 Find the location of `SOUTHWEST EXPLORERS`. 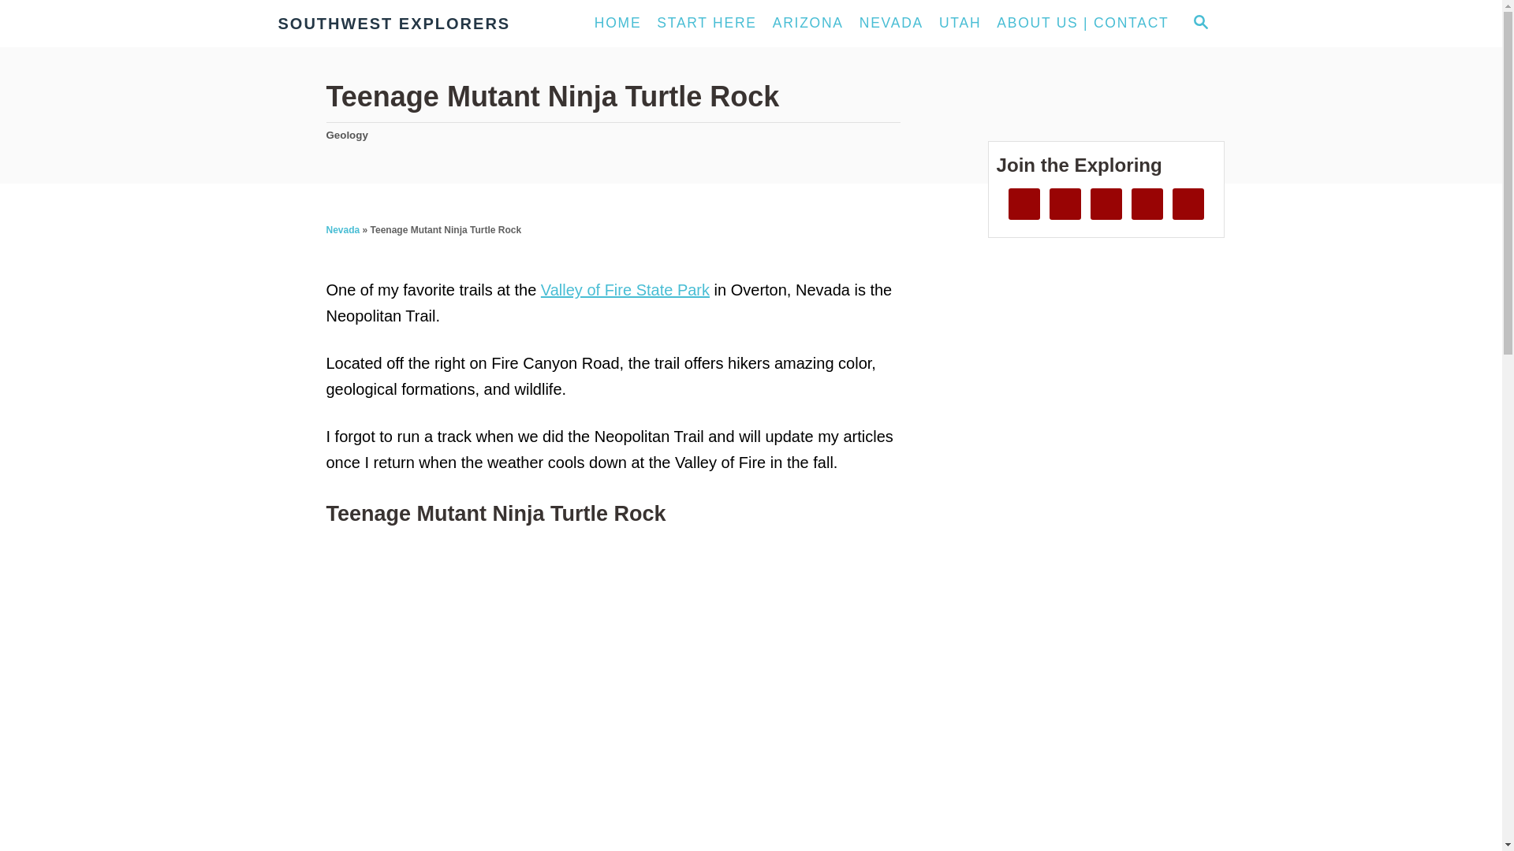

SOUTHWEST EXPLORERS is located at coordinates (413, 24).